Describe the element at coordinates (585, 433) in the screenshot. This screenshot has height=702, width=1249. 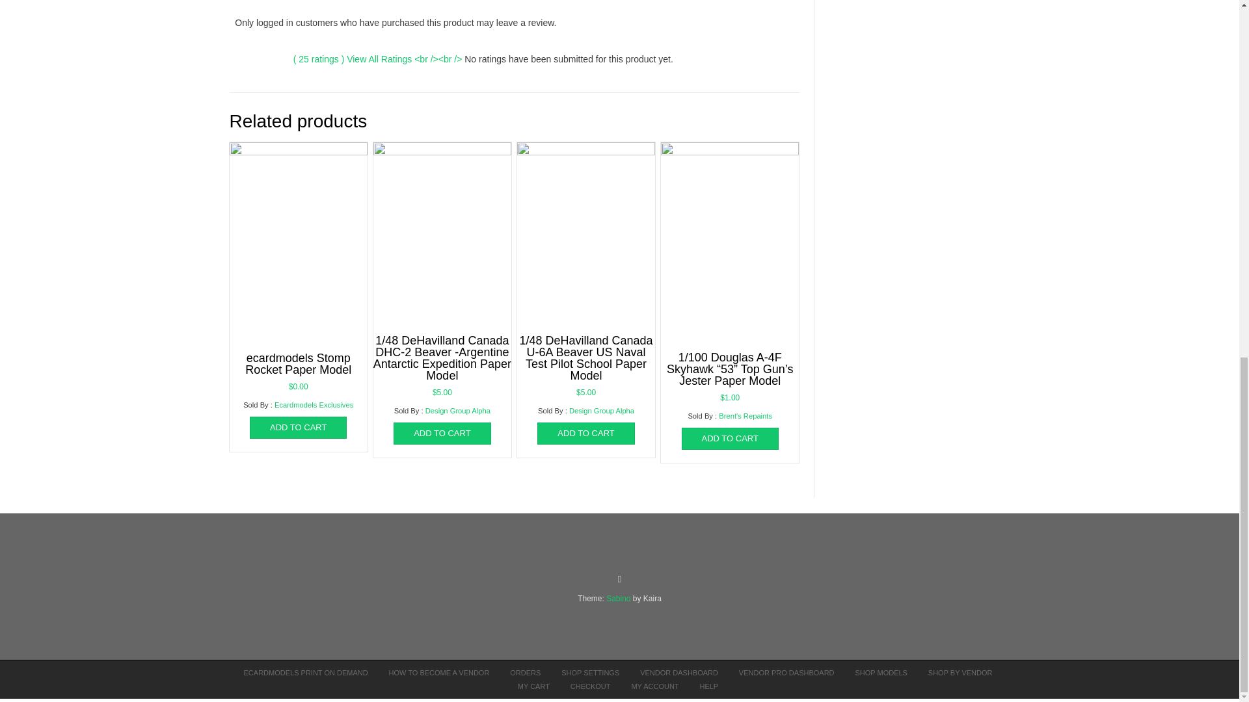
I see `ADD TO CART` at that location.